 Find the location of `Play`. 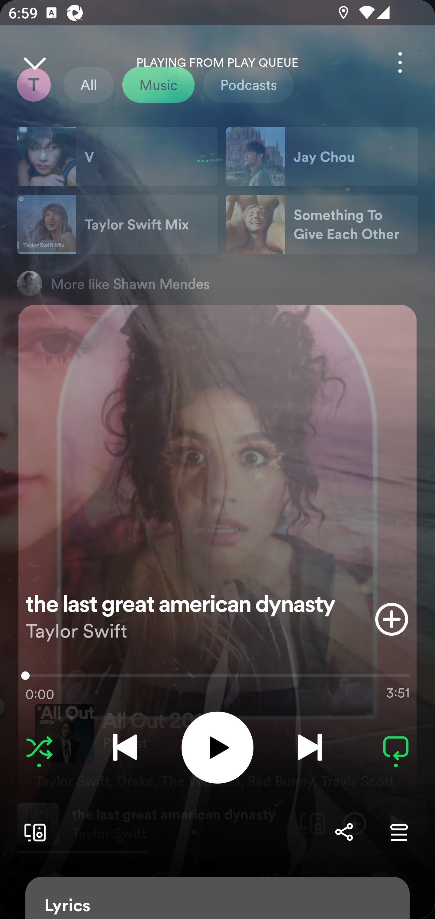

Play is located at coordinates (217, 747).